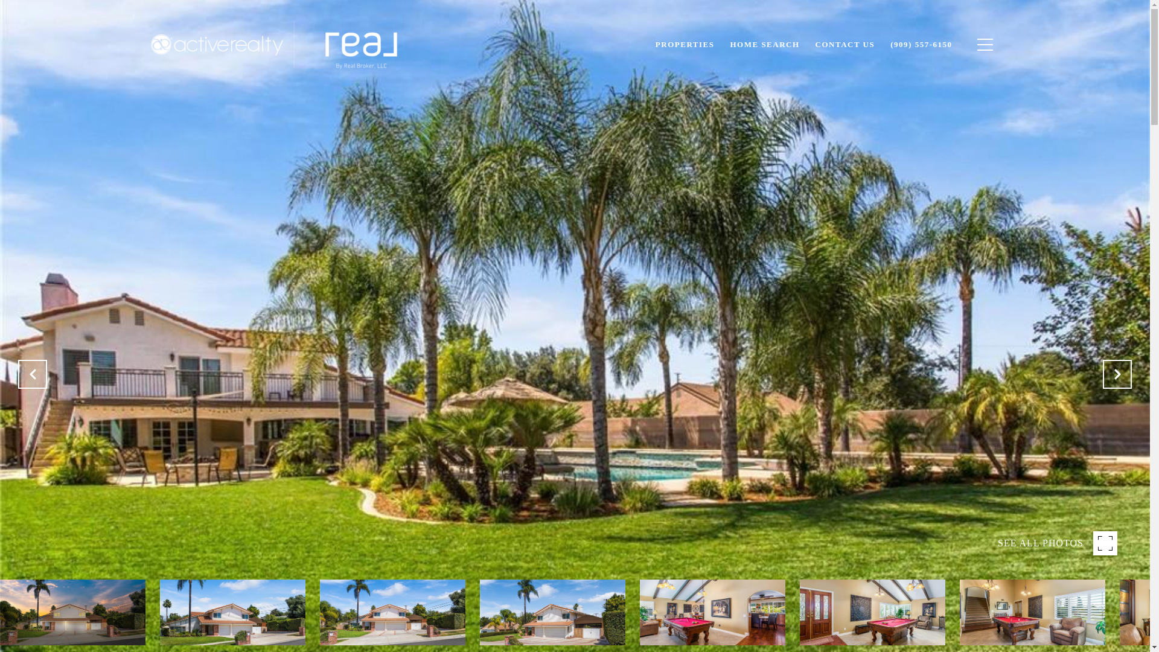 This screenshot has height=652, width=1159. I want to click on PROPERTIES, so click(685, 45).